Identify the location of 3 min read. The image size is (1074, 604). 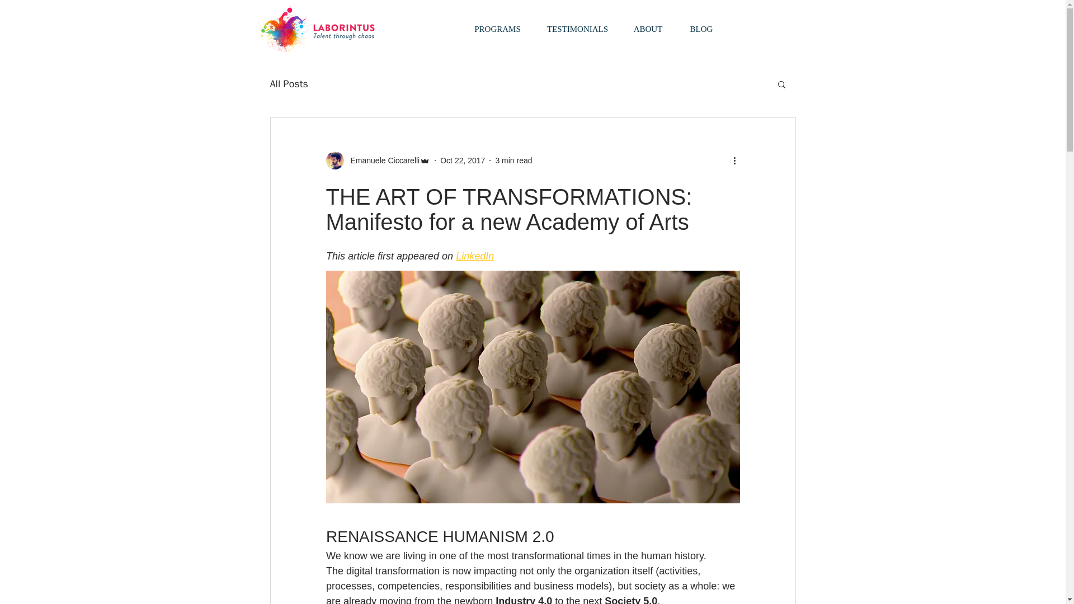
(514, 159).